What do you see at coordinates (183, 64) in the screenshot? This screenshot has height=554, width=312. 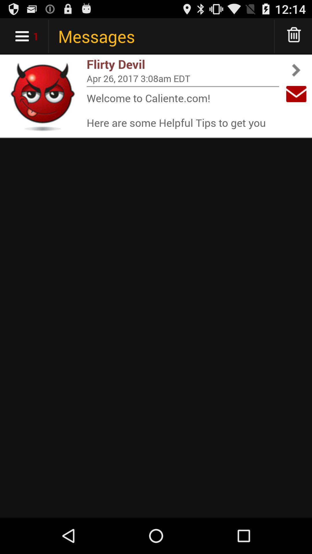 I see `turn off the app below the messages icon` at bounding box center [183, 64].